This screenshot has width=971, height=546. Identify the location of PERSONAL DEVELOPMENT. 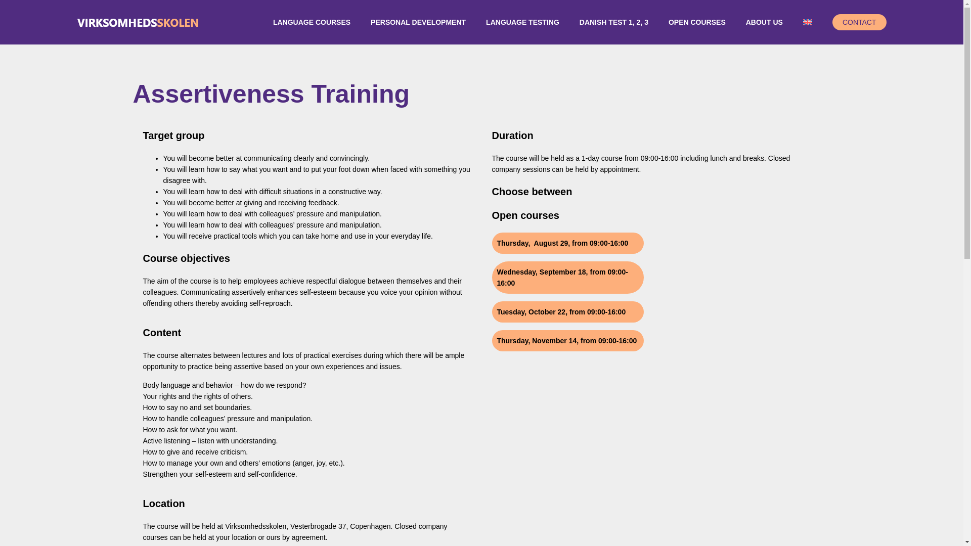
(418, 22).